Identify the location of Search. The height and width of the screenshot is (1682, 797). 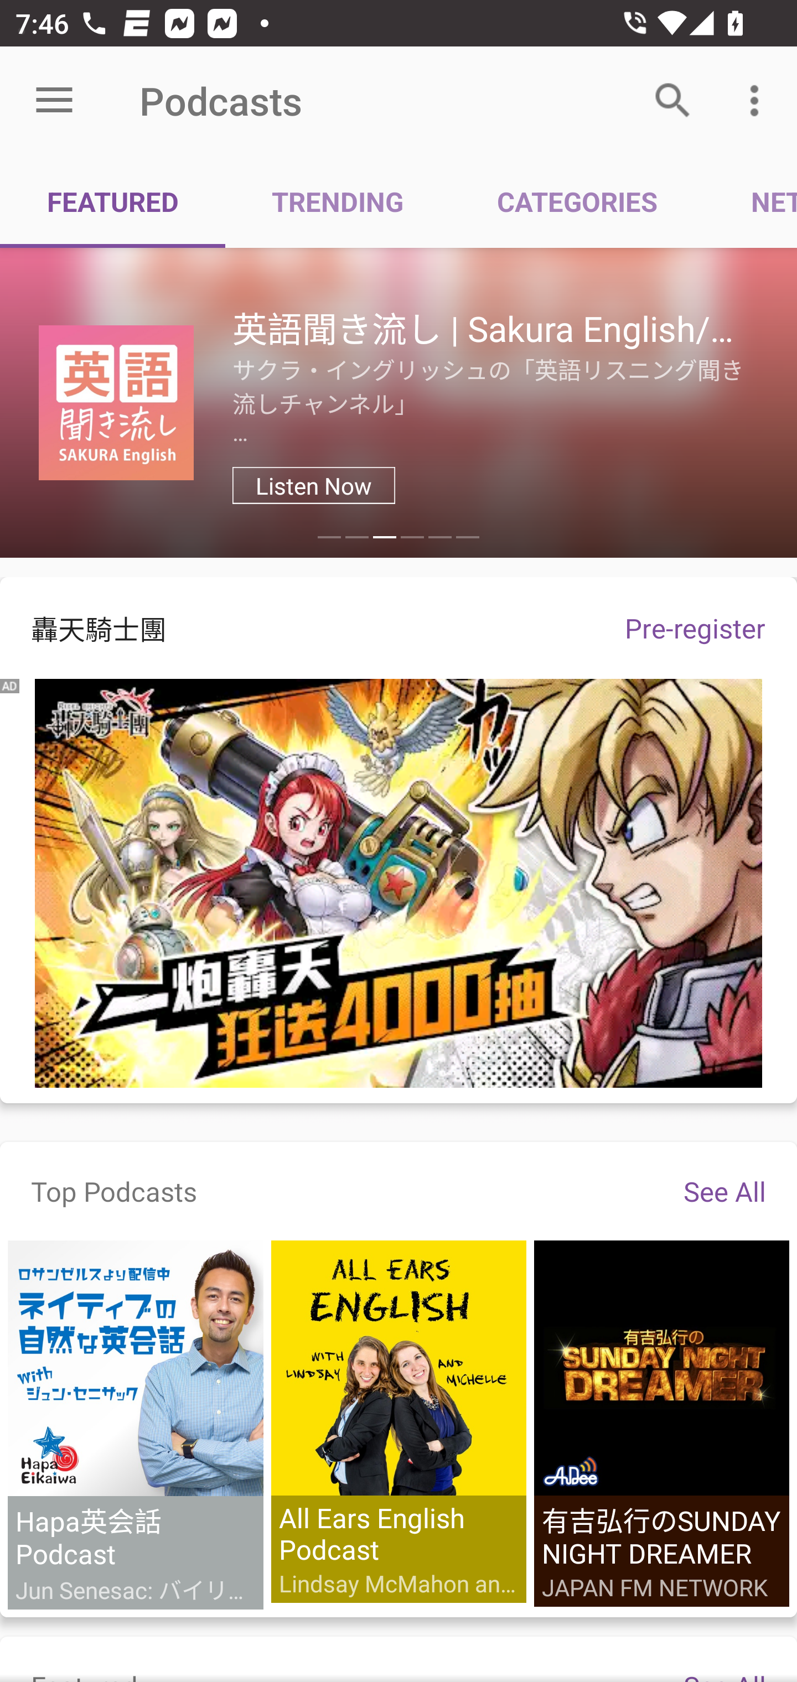
(673, 101).